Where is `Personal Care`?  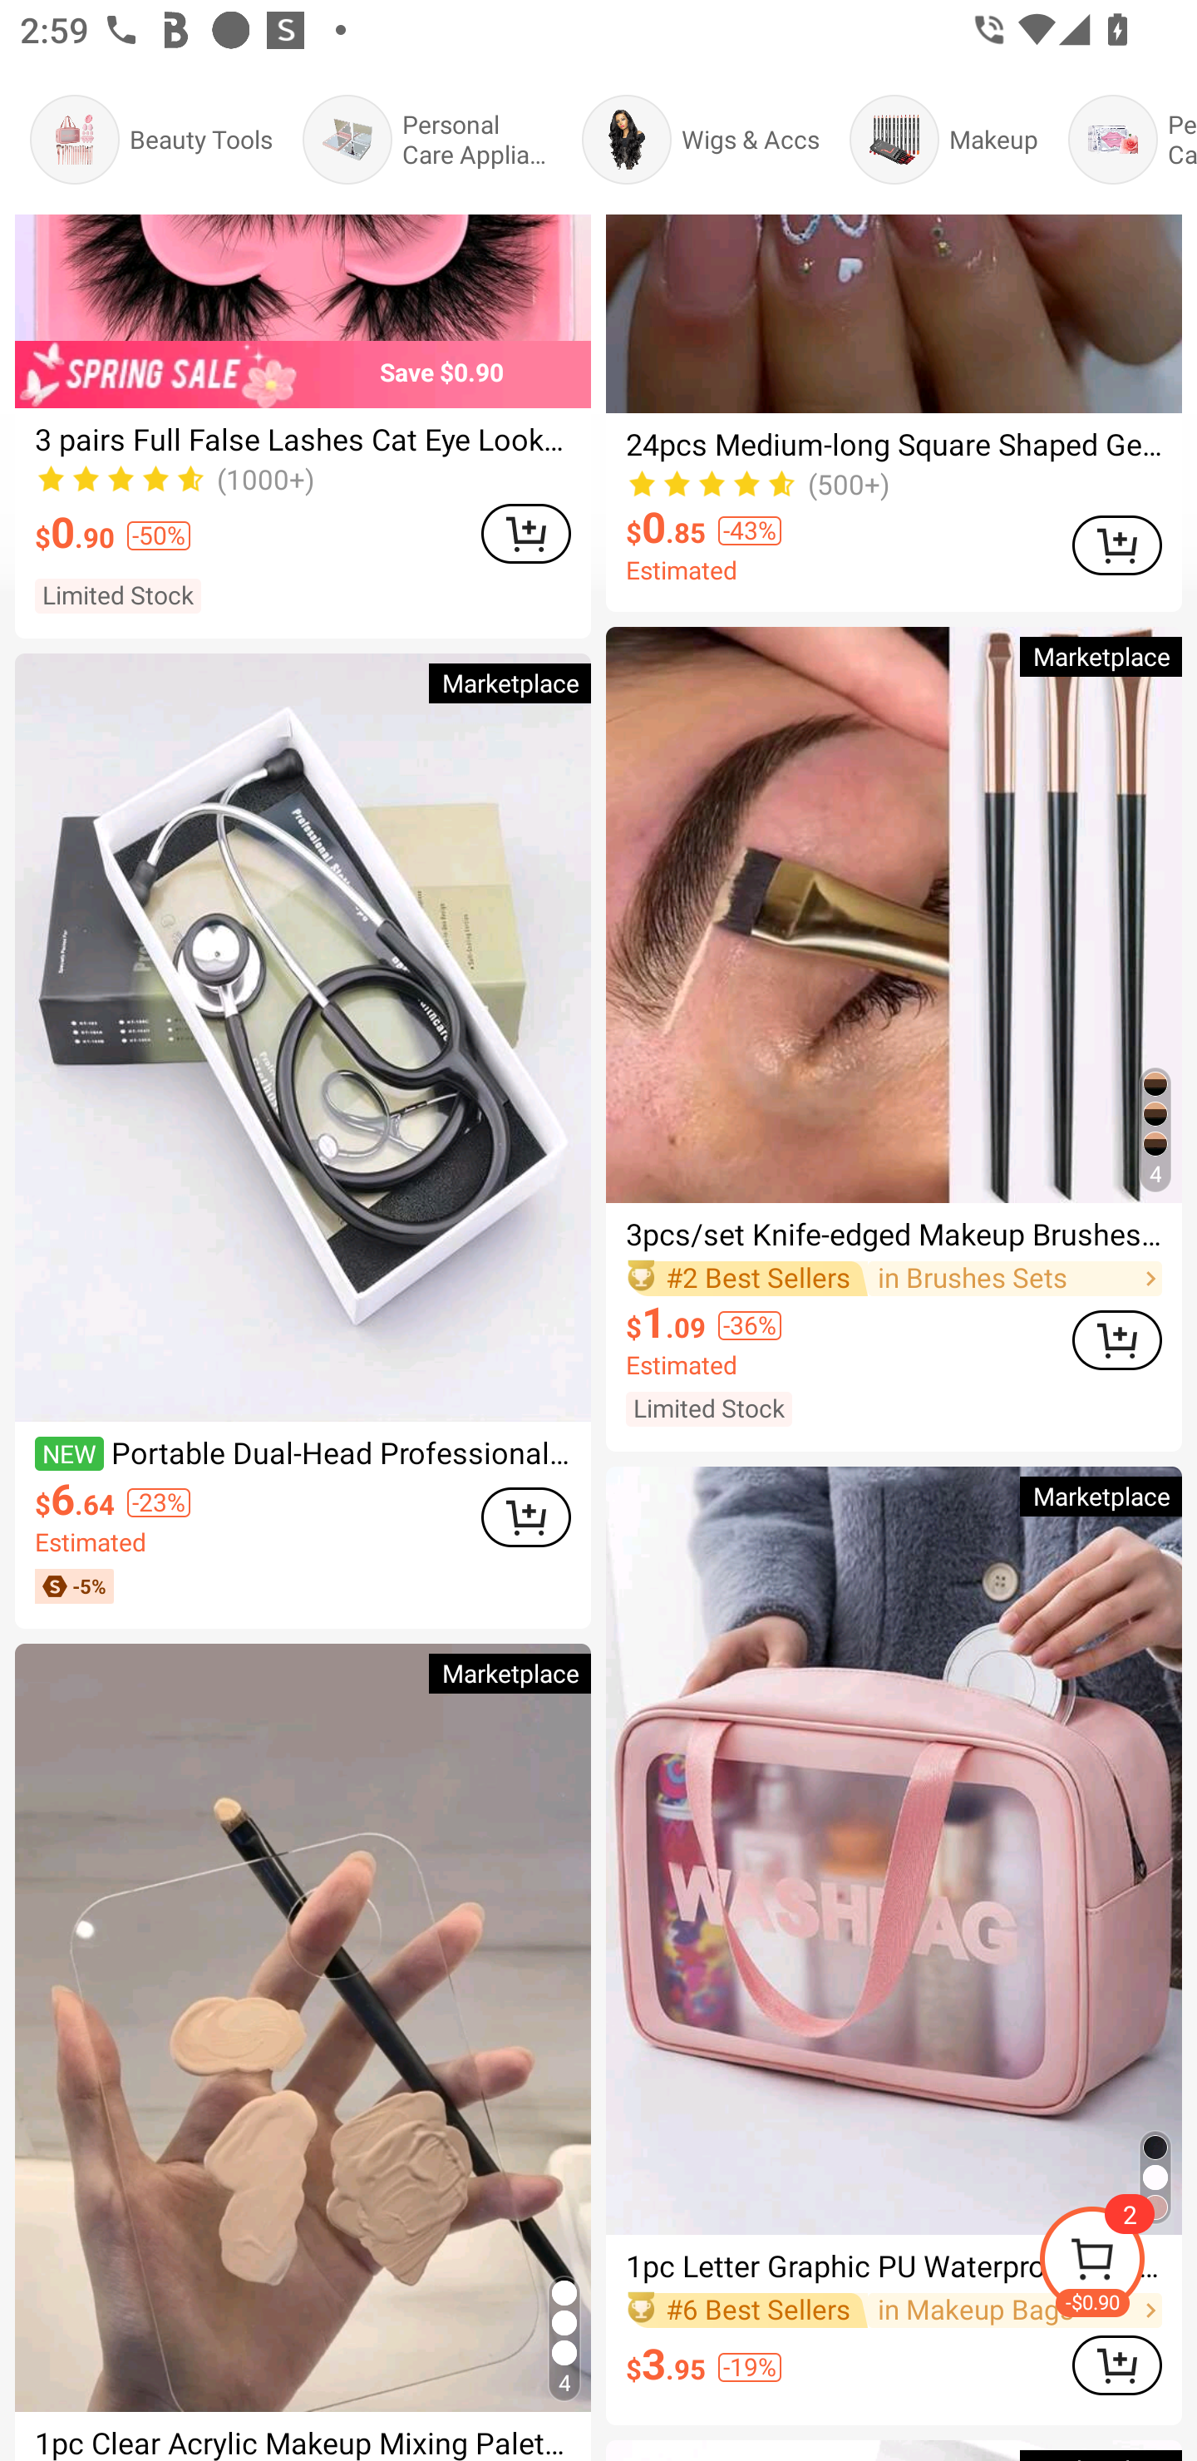 Personal Care is located at coordinates (1132, 140).